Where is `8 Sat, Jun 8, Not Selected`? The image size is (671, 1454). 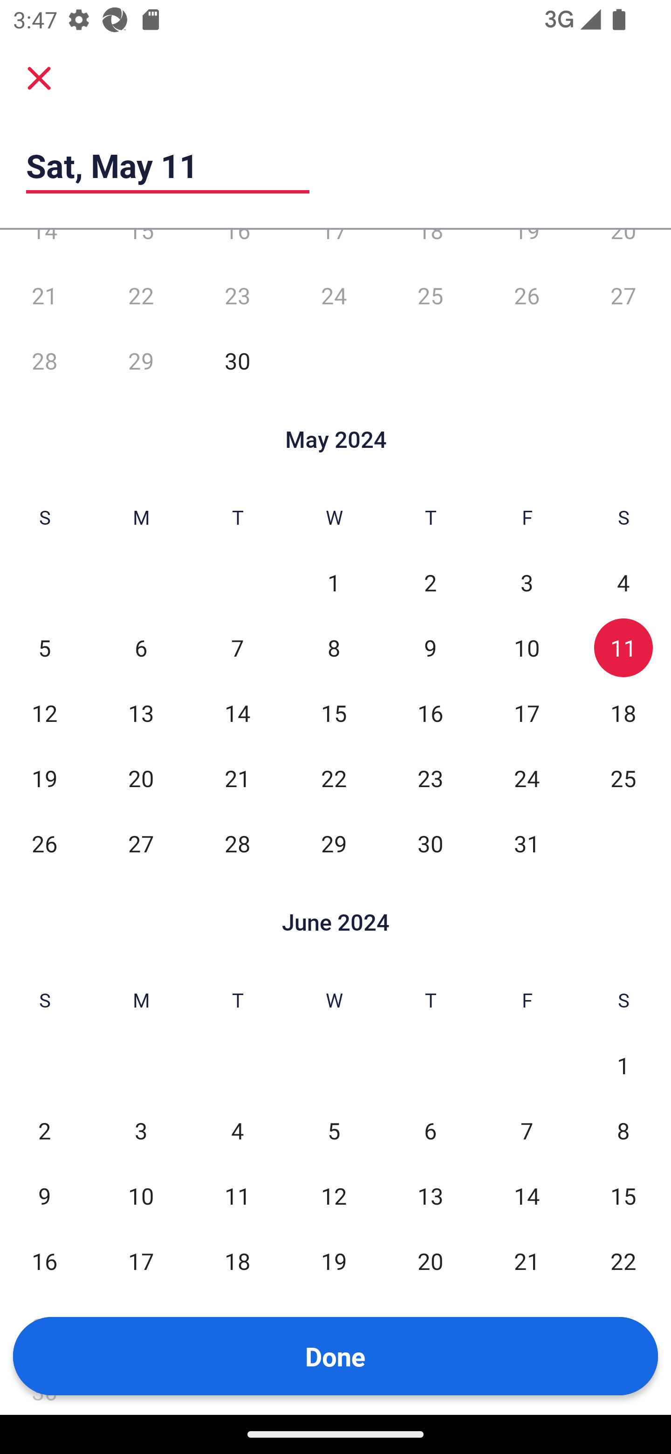 8 Sat, Jun 8, Not Selected is located at coordinates (623, 1131).